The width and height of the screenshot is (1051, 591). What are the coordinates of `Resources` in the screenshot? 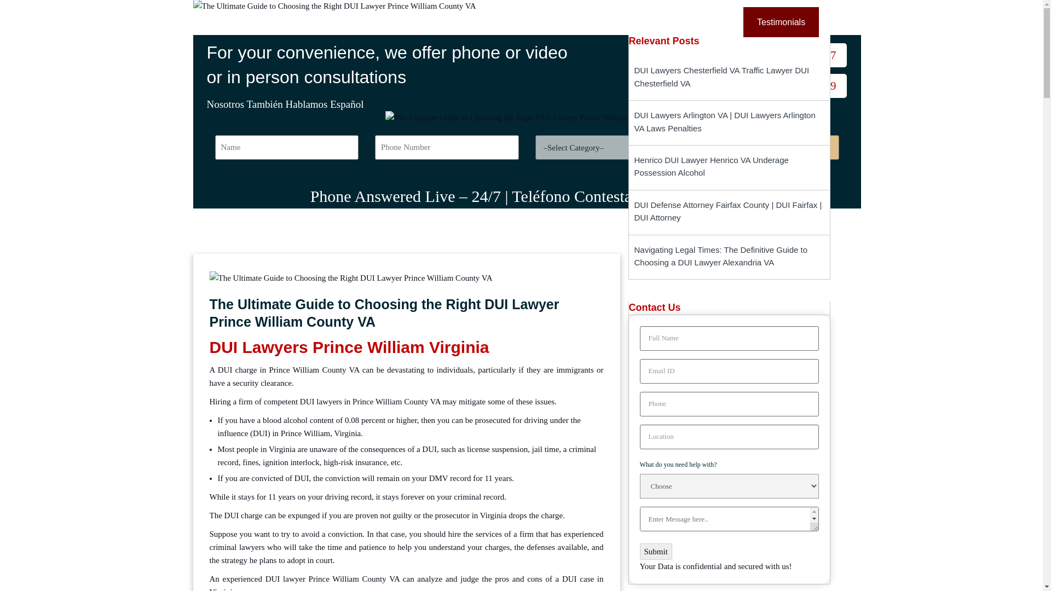 It's located at (566, 21).